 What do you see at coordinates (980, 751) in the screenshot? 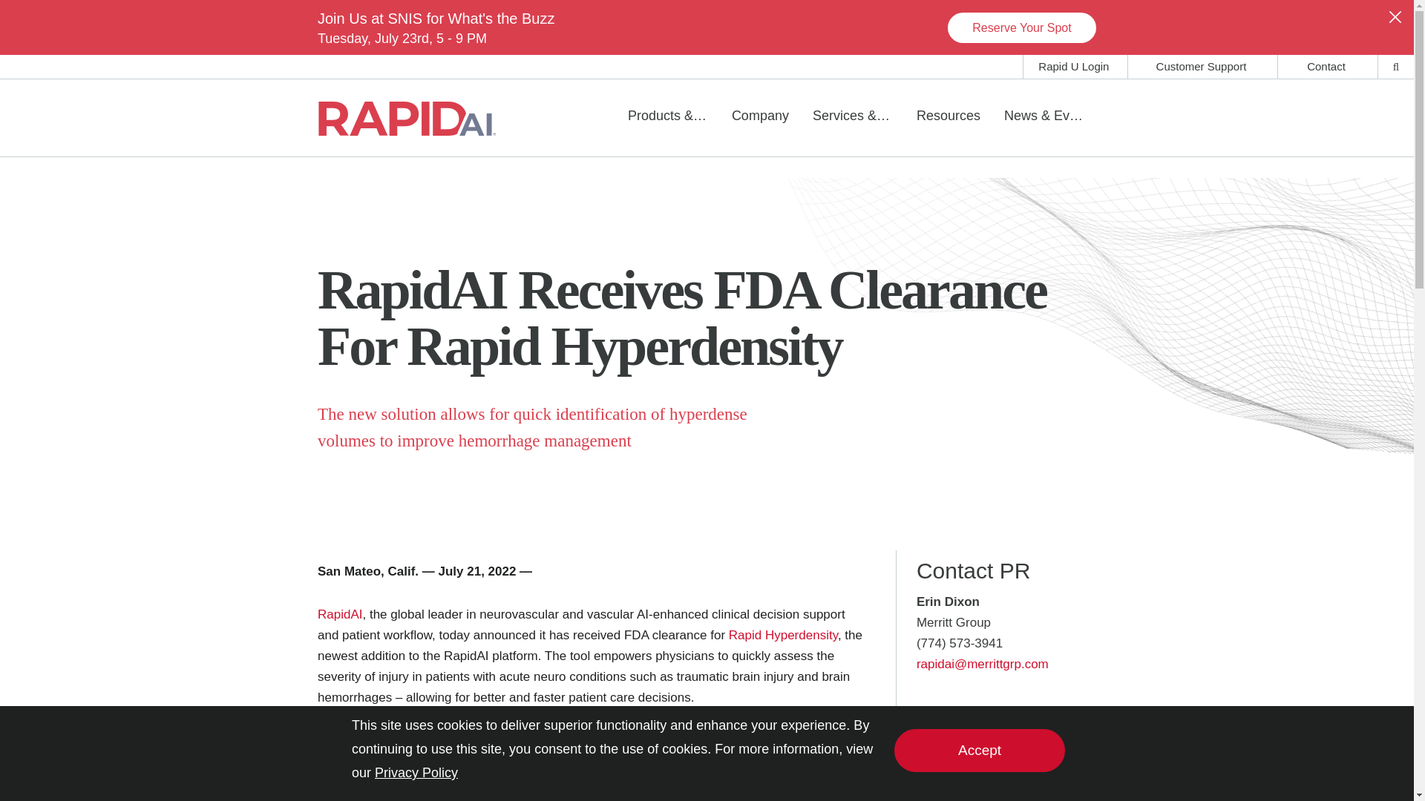
I see `Accept` at bounding box center [980, 751].